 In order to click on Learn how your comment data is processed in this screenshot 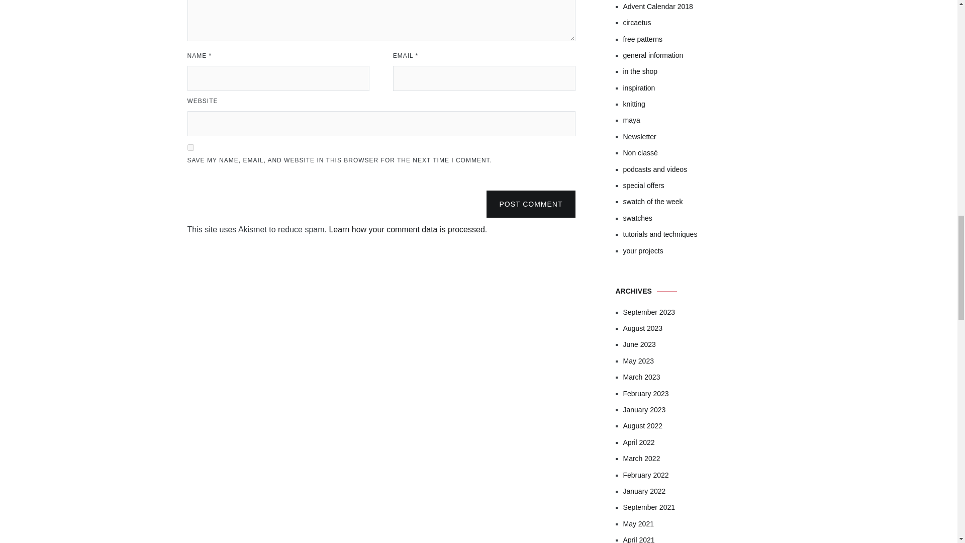, I will do `click(406, 229)`.